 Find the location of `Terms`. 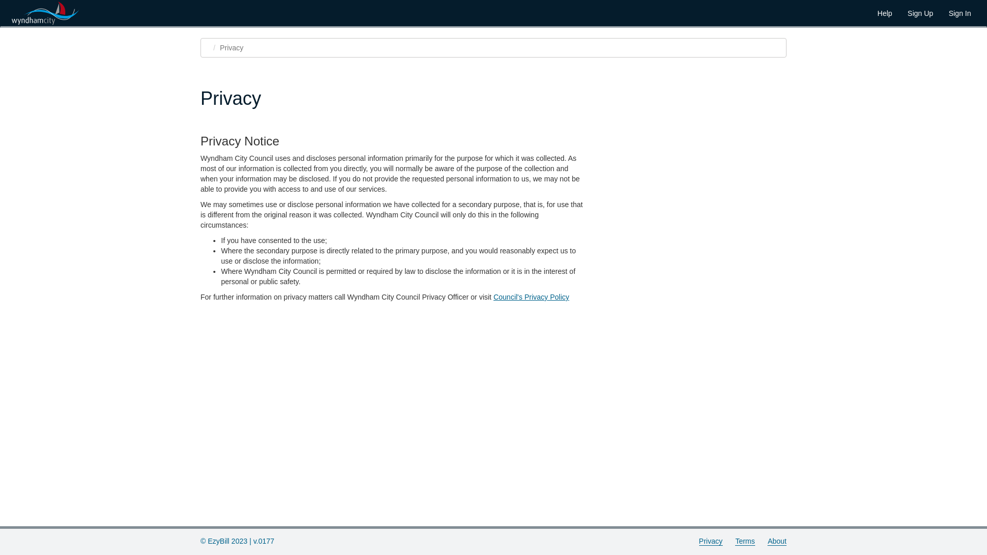

Terms is located at coordinates (745, 542).